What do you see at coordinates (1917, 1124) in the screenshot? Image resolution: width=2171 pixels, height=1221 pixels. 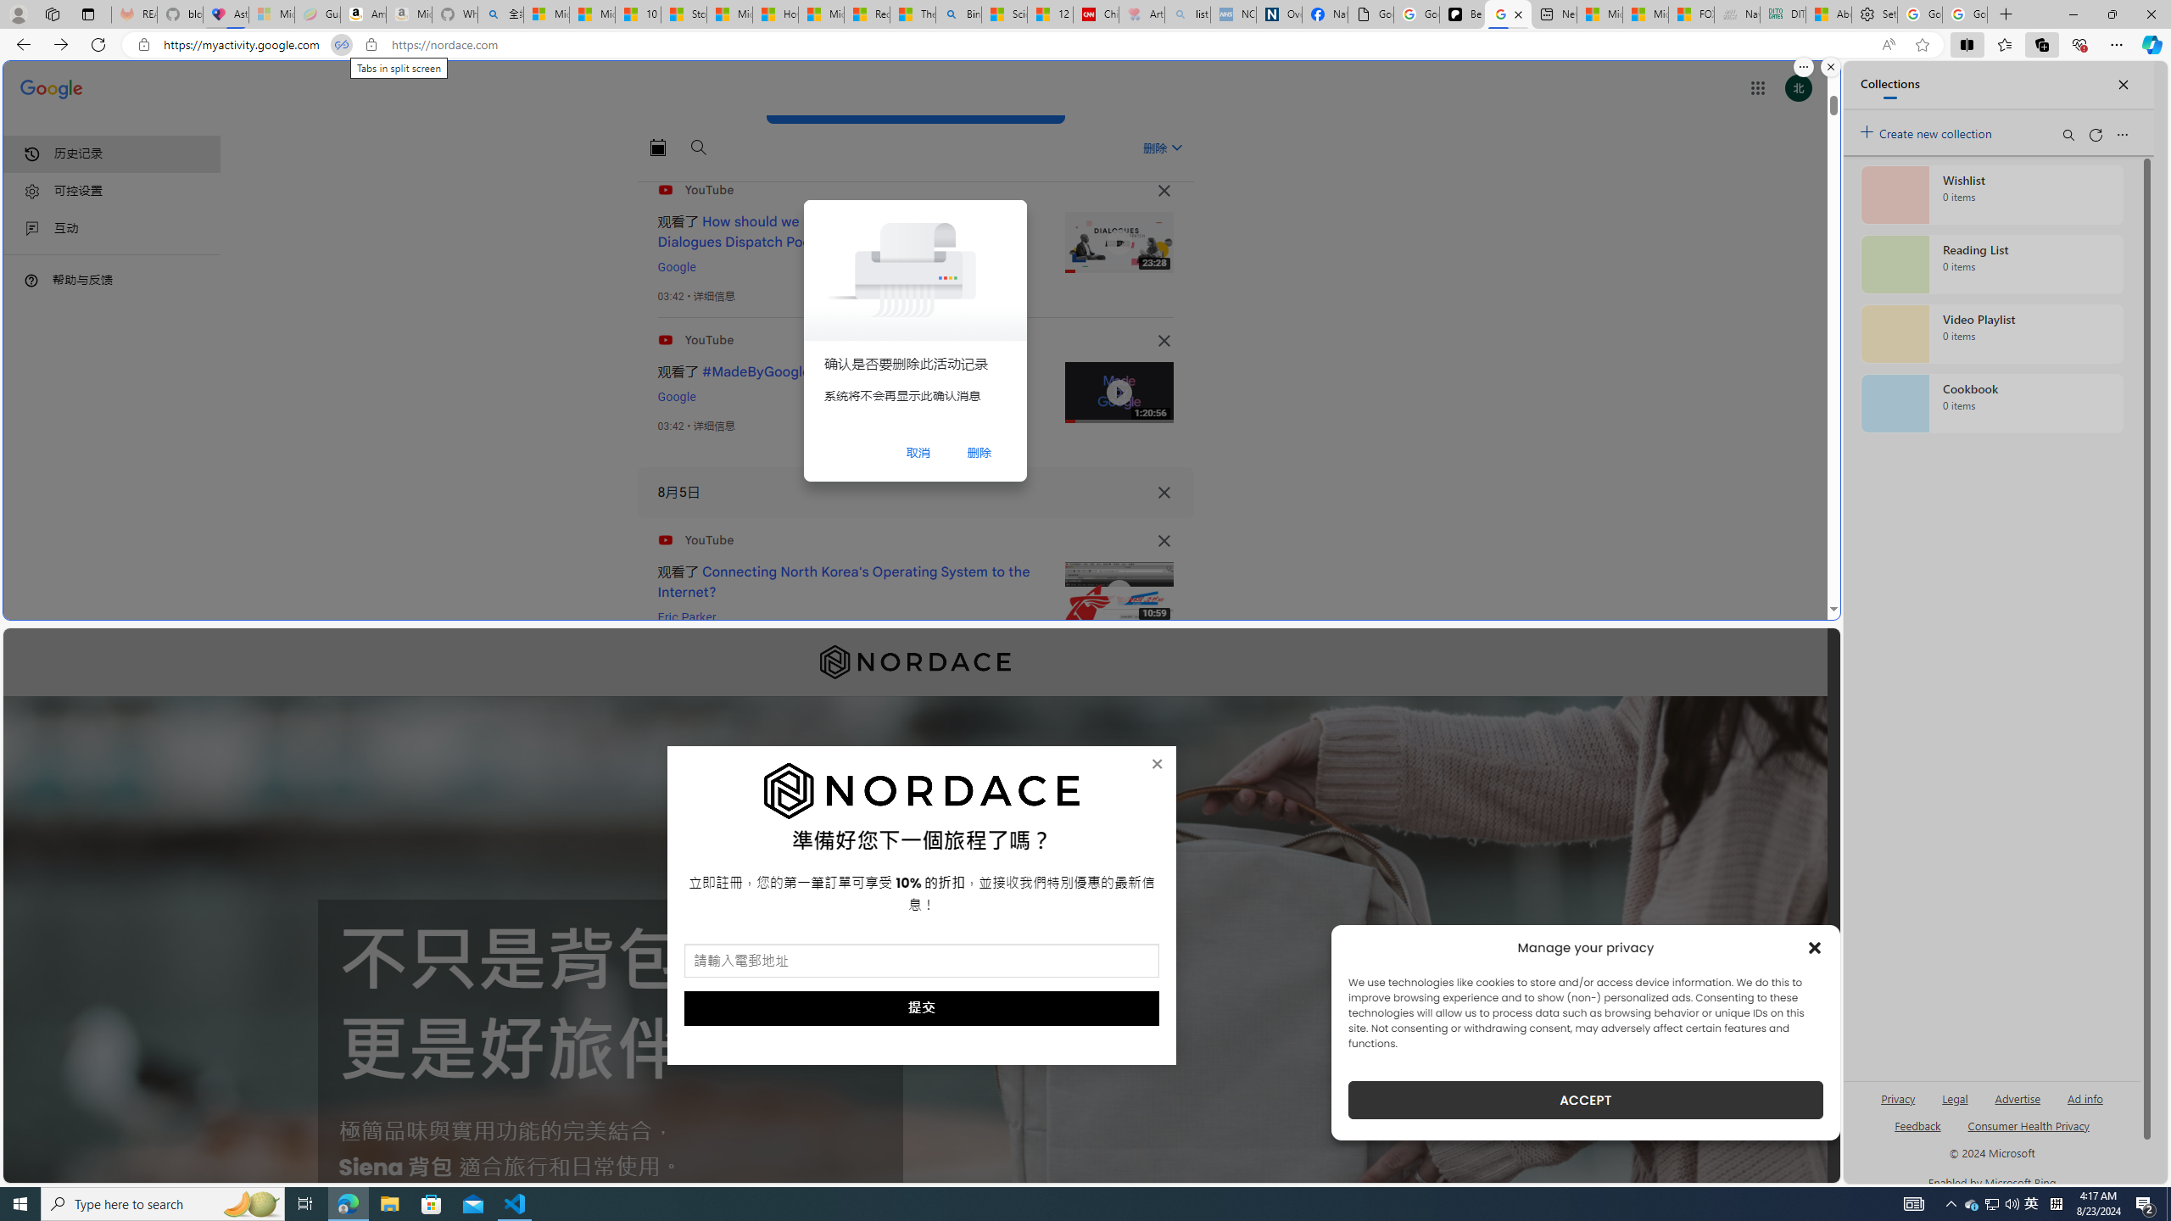 I see `AutomationID: sb_feedback` at bounding box center [1917, 1124].